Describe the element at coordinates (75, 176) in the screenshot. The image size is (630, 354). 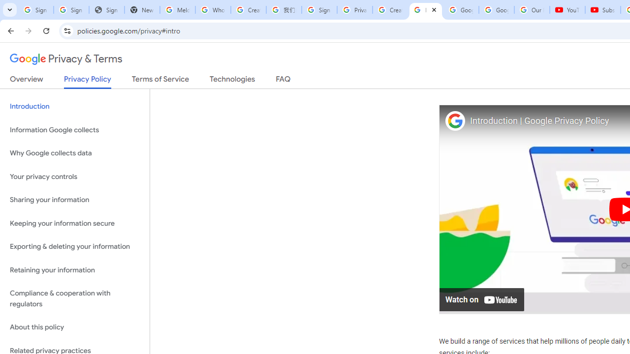
I see `Your privacy controls` at that location.